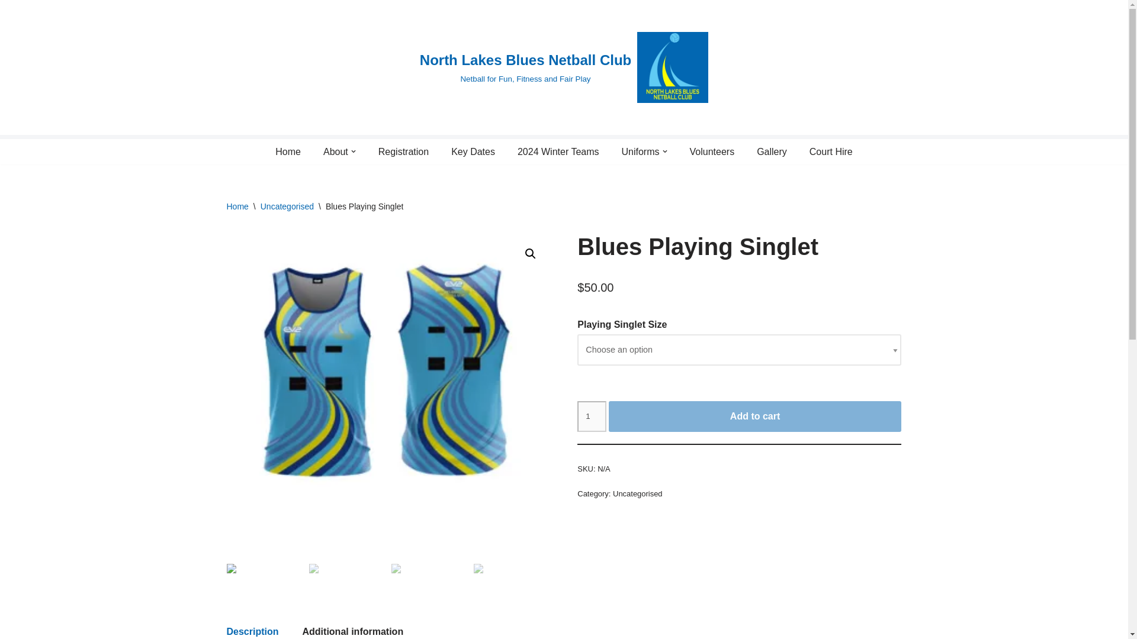 Image resolution: width=1137 pixels, height=639 pixels. I want to click on Volunteers, so click(712, 151).